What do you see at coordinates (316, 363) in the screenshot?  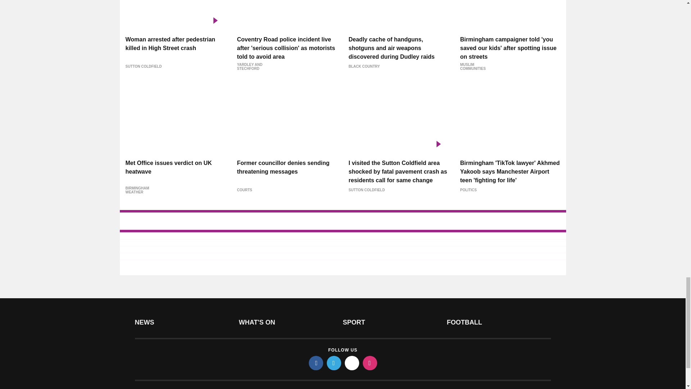 I see `facebook` at bounding box center [316, 363].